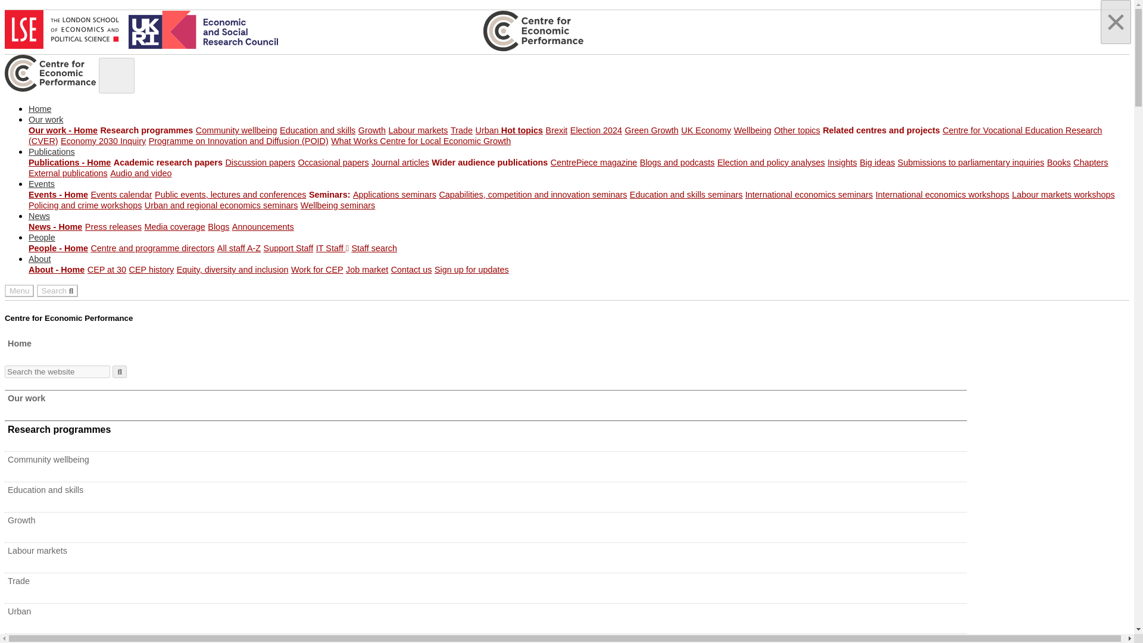  What do you see at coordinates (400, 162) in the screenshot?
I see `Journal articles` at bounding box center [400, 162].